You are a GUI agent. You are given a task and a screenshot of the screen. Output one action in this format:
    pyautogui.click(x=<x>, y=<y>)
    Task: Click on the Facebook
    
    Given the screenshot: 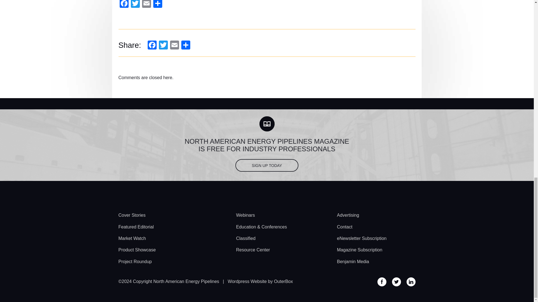 What is the action you would take?
    pyautogui.click(x=152, y=45)
    